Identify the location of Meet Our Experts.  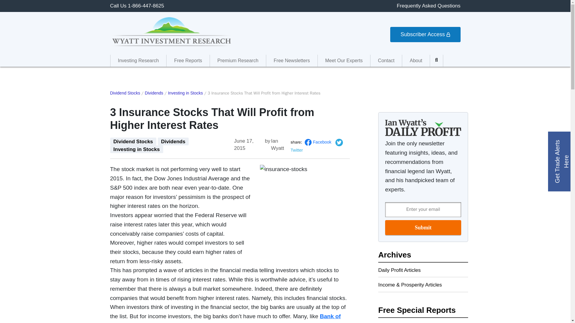
(344, 60).